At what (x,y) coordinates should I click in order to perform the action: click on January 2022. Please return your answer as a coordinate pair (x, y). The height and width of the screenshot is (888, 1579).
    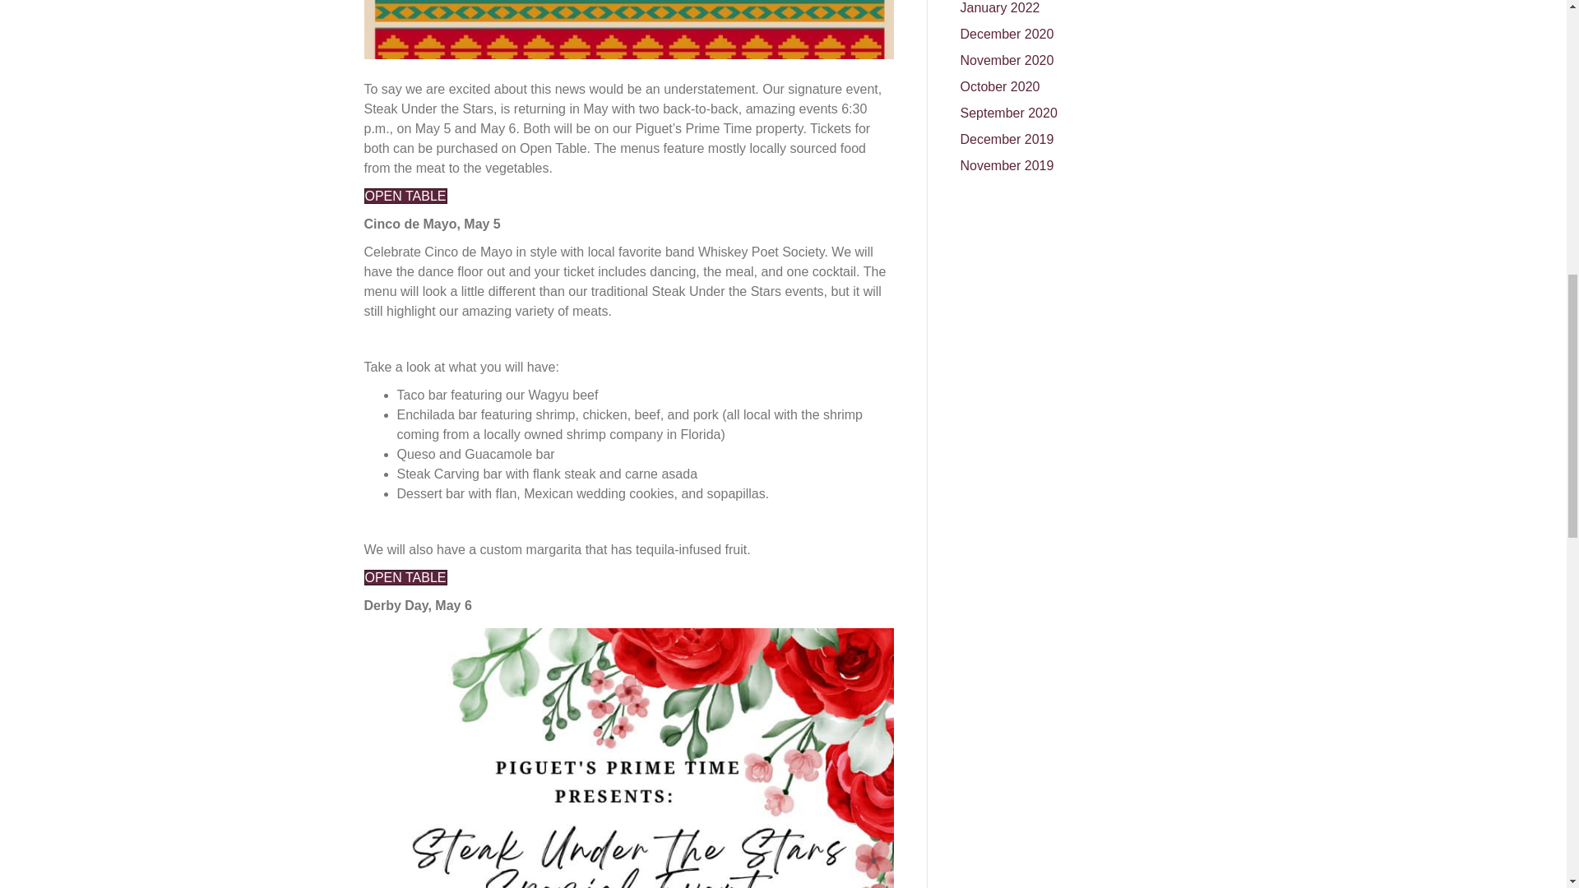
    Looking at the image, I should click on (1000, 8).